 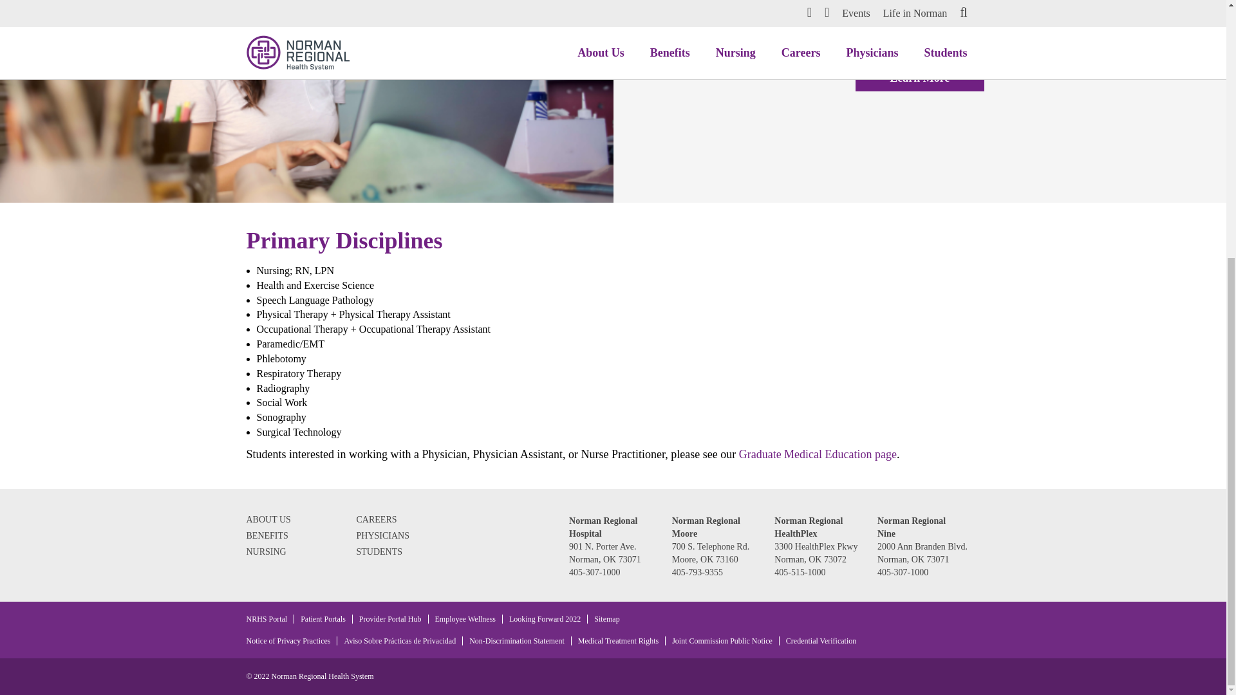 I want to click on BENEFITS, so click(x=267, y=535).